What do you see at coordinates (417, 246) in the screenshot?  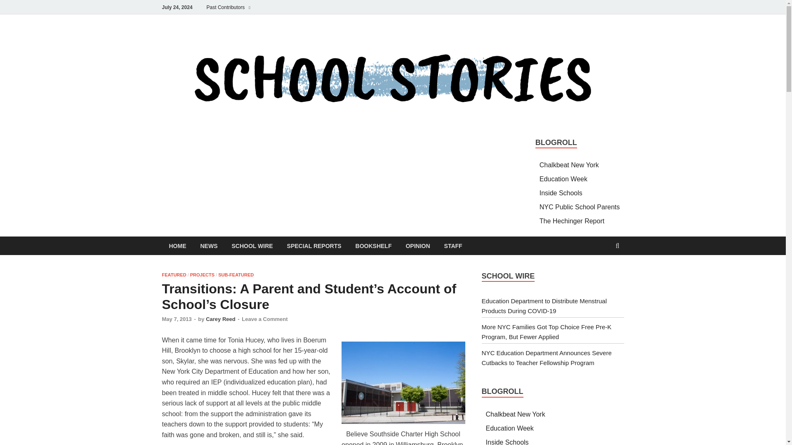 I see `OPINION` at bounding box center [417, 246].